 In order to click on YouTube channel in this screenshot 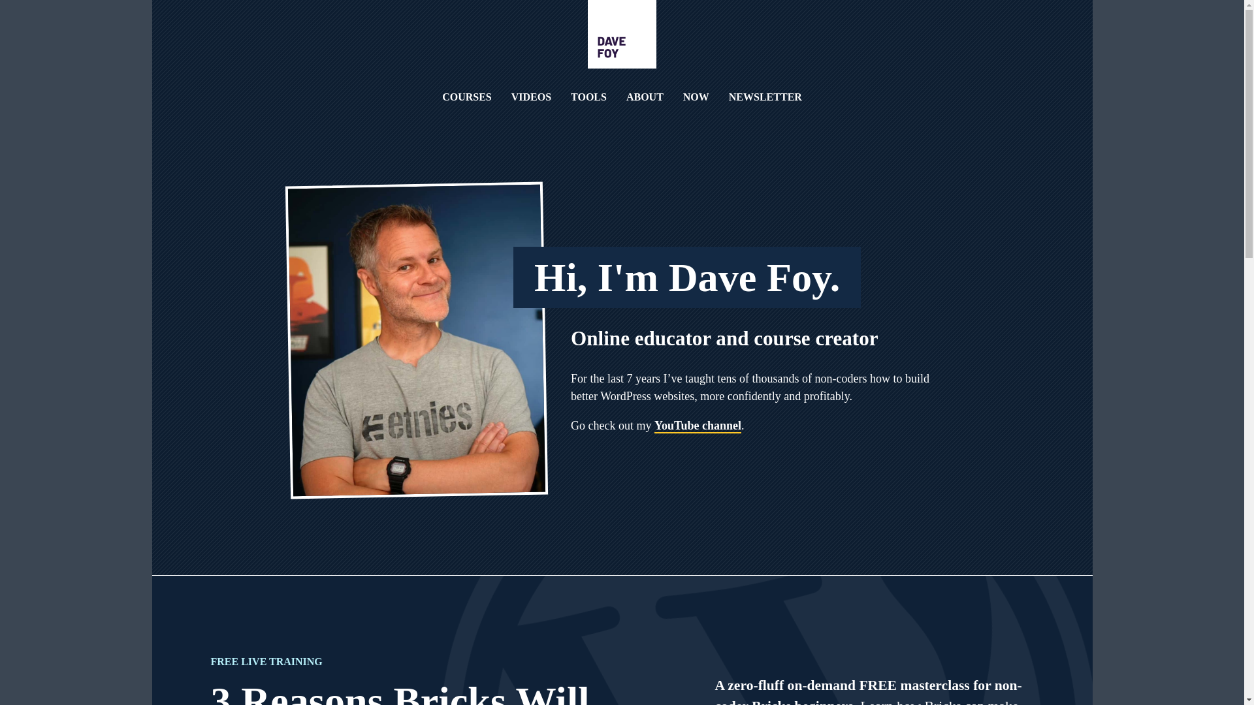, I will do `click(698, 426)`.